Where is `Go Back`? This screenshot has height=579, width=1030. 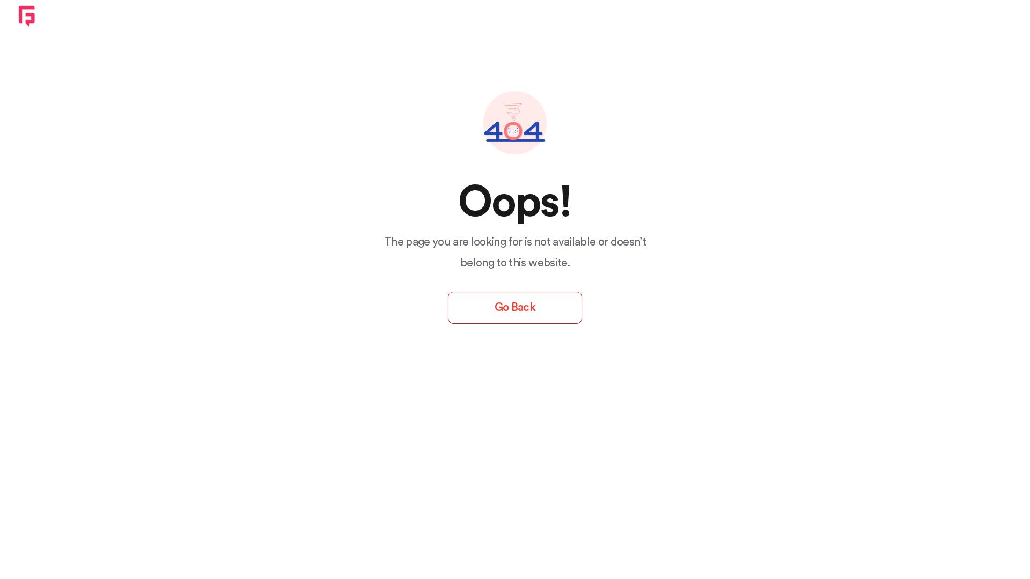 Go Back is located at coordinates (515, 308).